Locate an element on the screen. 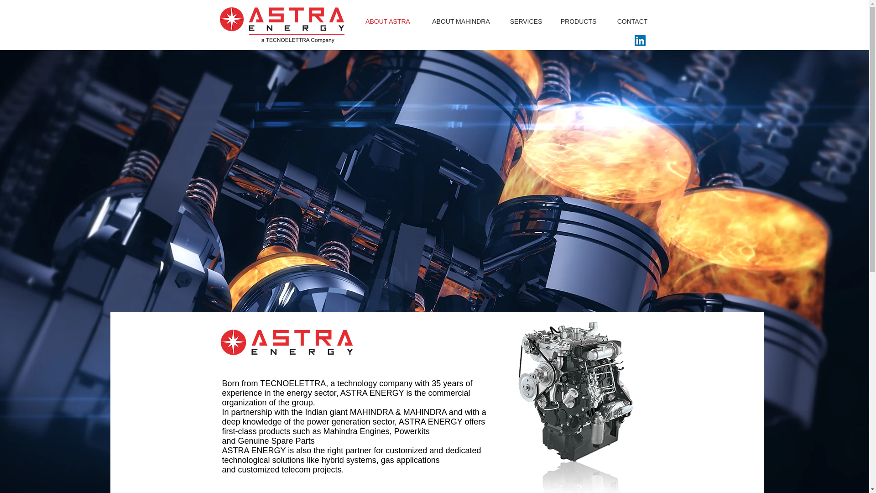  ABOUT ASTRA is located at coordinates (388, 21).